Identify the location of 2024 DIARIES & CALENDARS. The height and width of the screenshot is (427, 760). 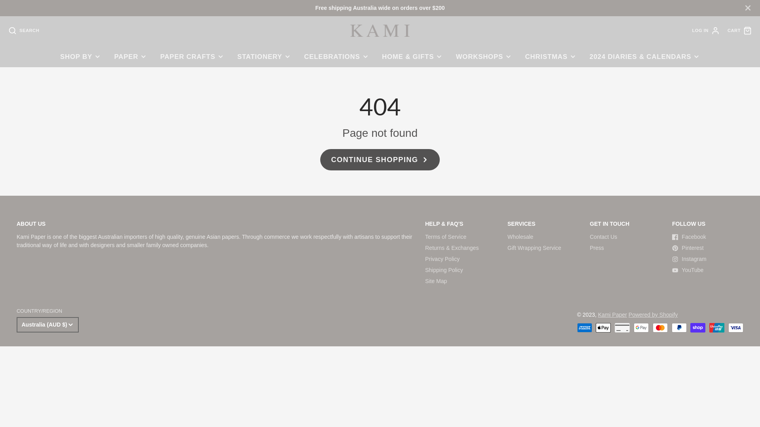
(644, 57).